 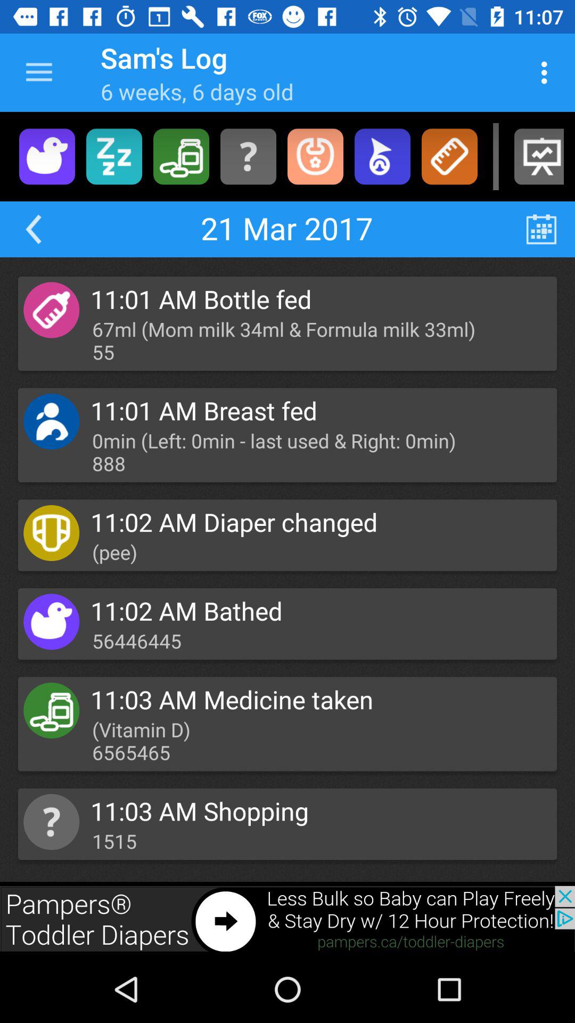 What do you see at coordinates (248, 157) in the screenshot?
I see `misc options` at bounding box center [248, 157].